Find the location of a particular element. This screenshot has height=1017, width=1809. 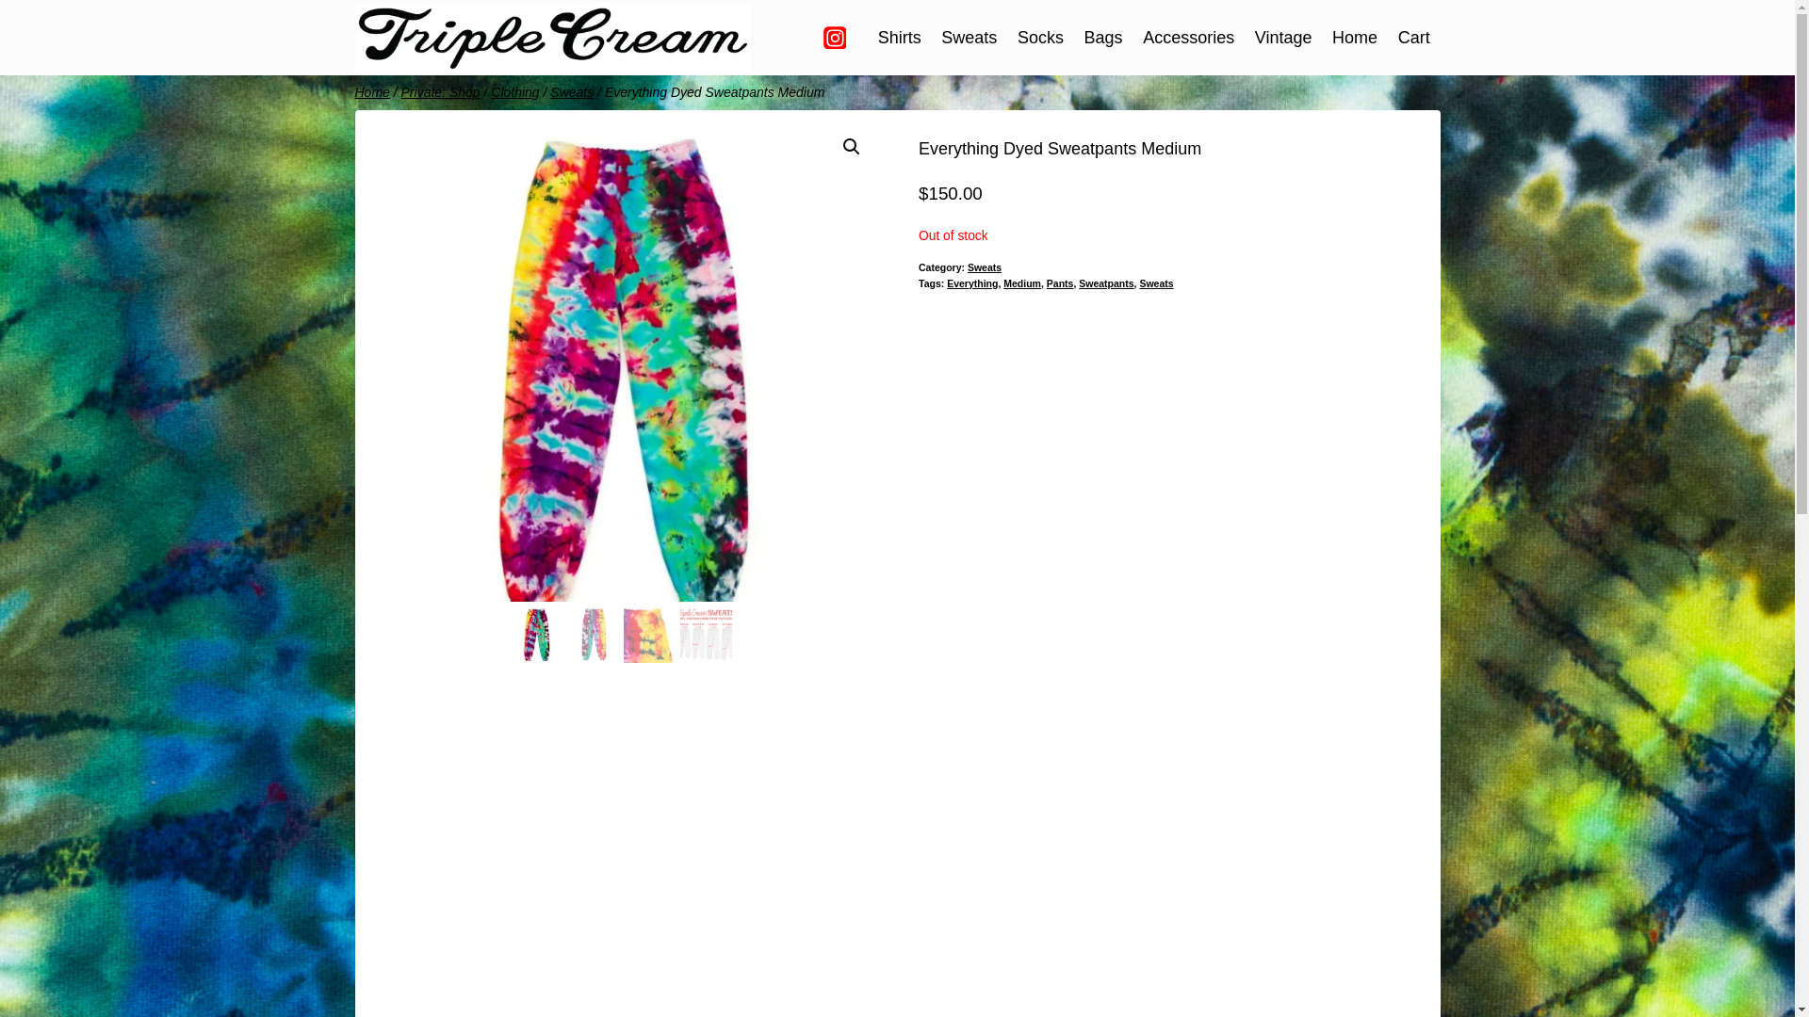

Clothing is located at coordinates (514, 91).